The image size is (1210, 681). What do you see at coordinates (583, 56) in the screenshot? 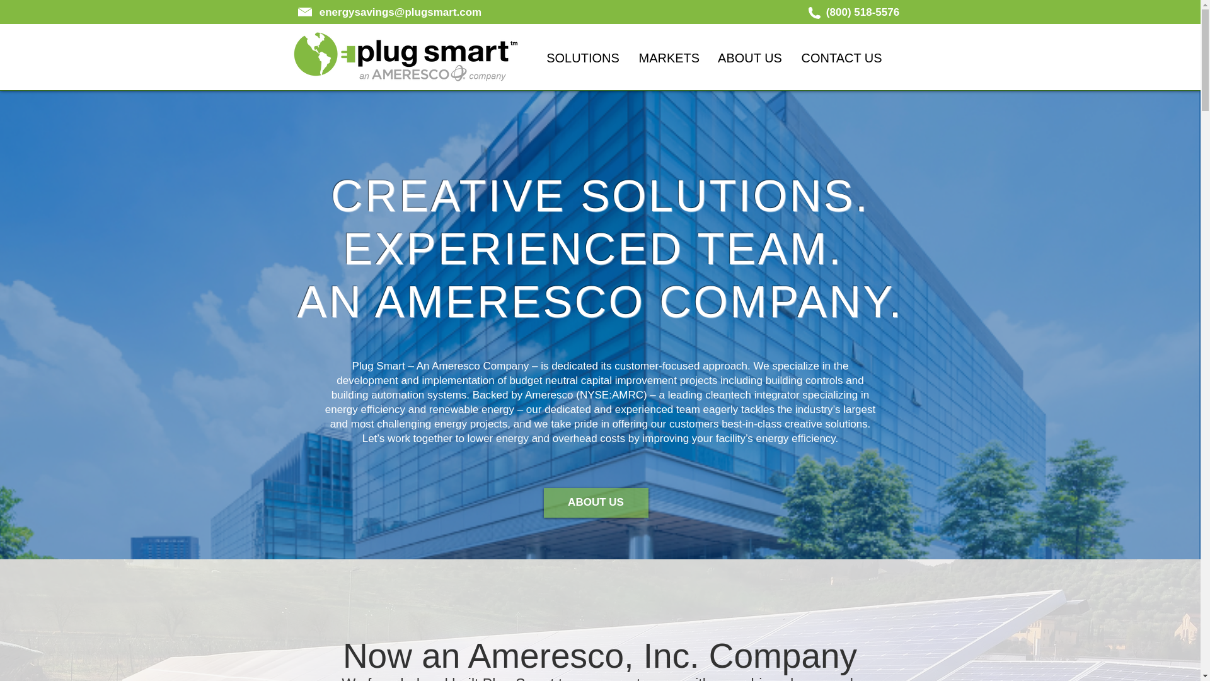
I see `SOLUTIONS` at bounding box center [583, 56].